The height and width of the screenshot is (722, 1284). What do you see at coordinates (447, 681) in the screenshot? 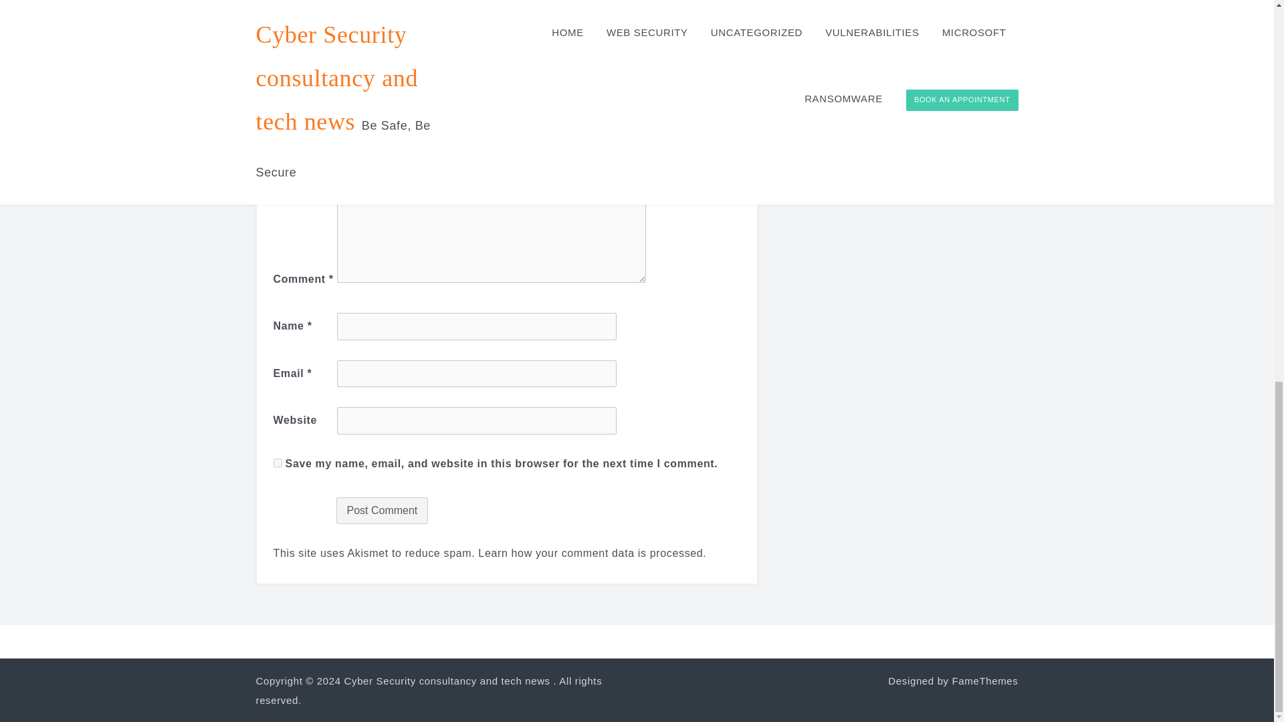
I see `Cyber Security consultancy and tech news` at bounding box center [447, 681].